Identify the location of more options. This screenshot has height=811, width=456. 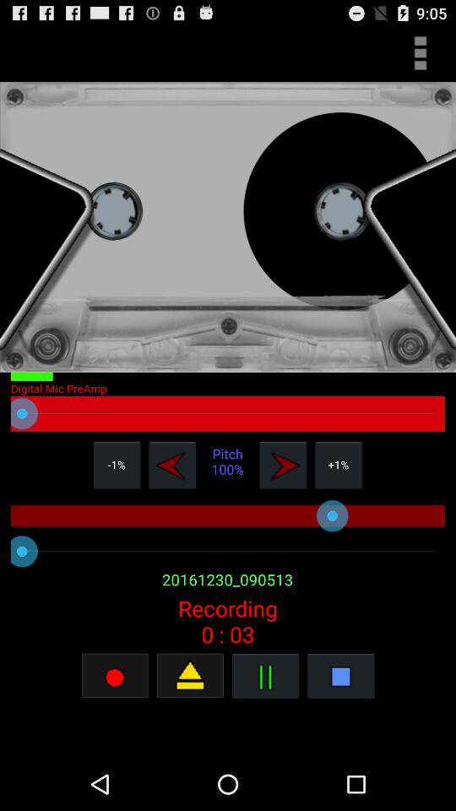
(421, 52).